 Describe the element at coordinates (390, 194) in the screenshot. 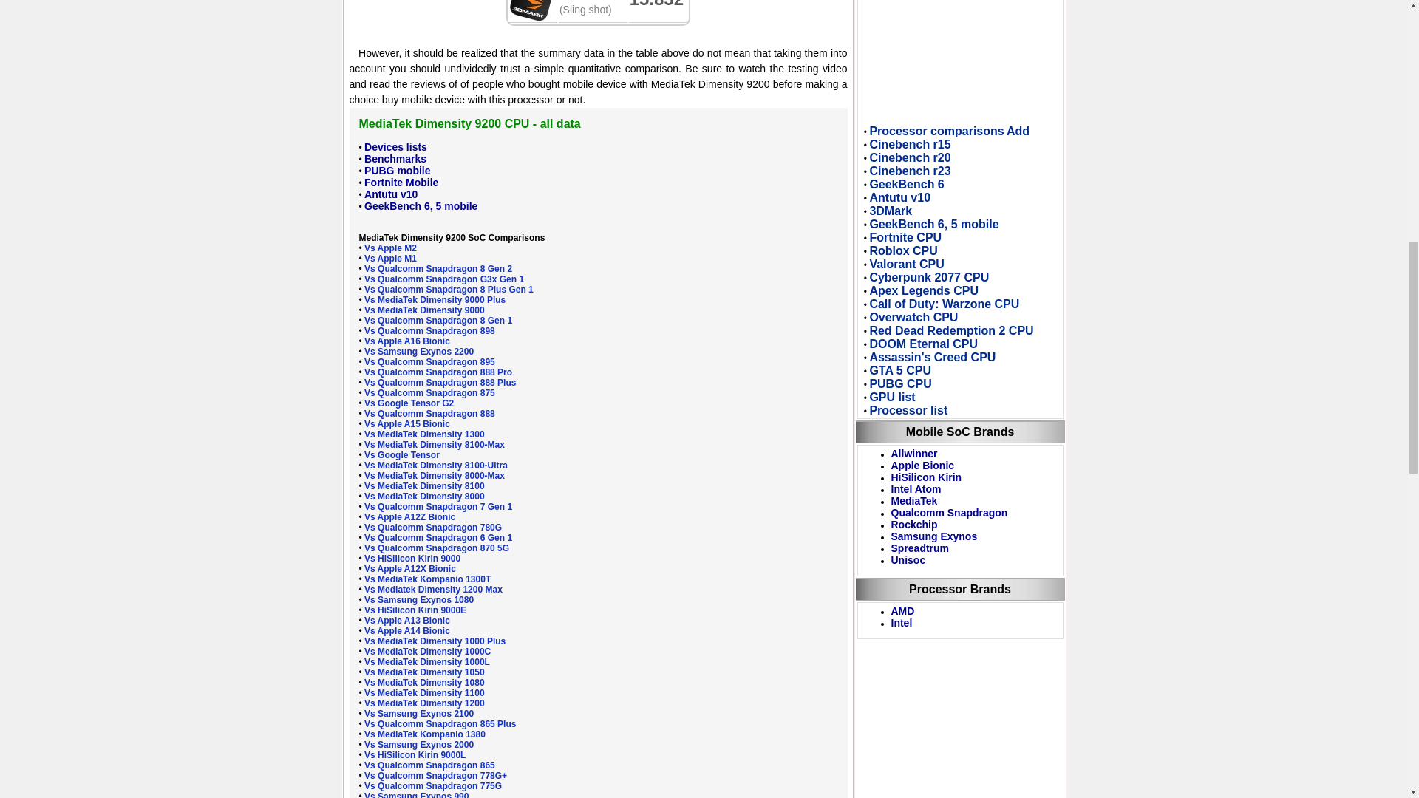

I see `Dimensity 9200 Antutu v10, 9 benchmark score points` at that location.